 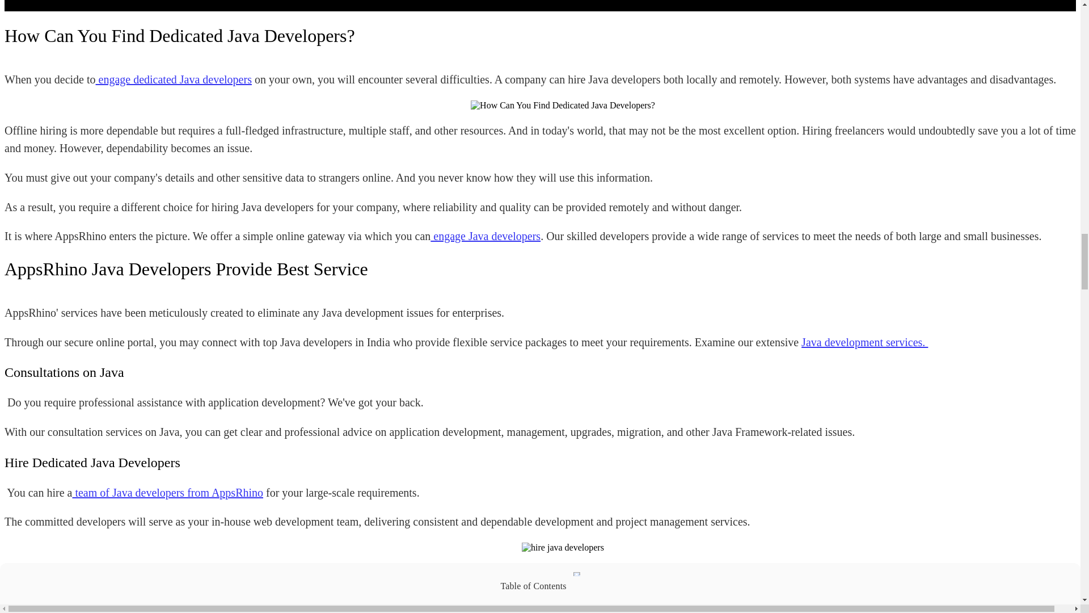 What do you see at coordinates (174, 79) in the screenshot?
I see `engage dedicated Java developers` at bounding box center [174, 79].